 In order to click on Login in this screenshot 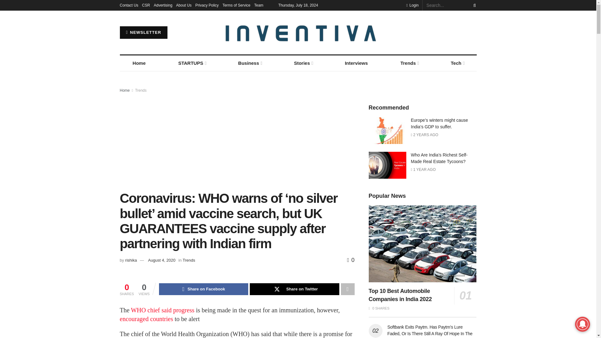, I will do `click(412, 5)`.